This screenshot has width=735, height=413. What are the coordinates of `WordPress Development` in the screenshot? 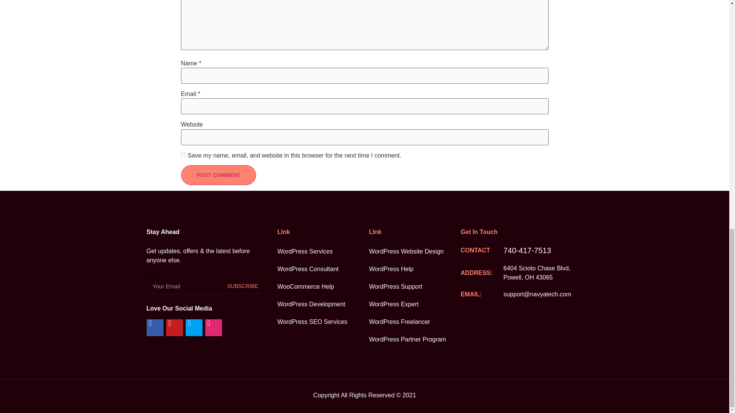 It's located at (323, 304).